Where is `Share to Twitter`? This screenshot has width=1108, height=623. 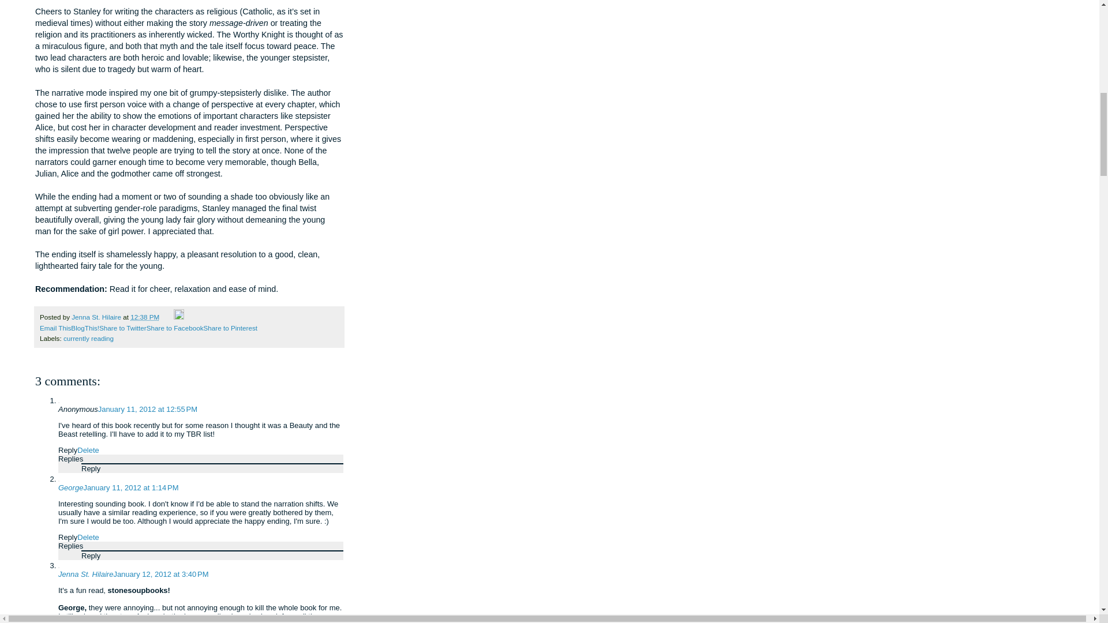
Share to Twitter is located at coordinates (122, 328).